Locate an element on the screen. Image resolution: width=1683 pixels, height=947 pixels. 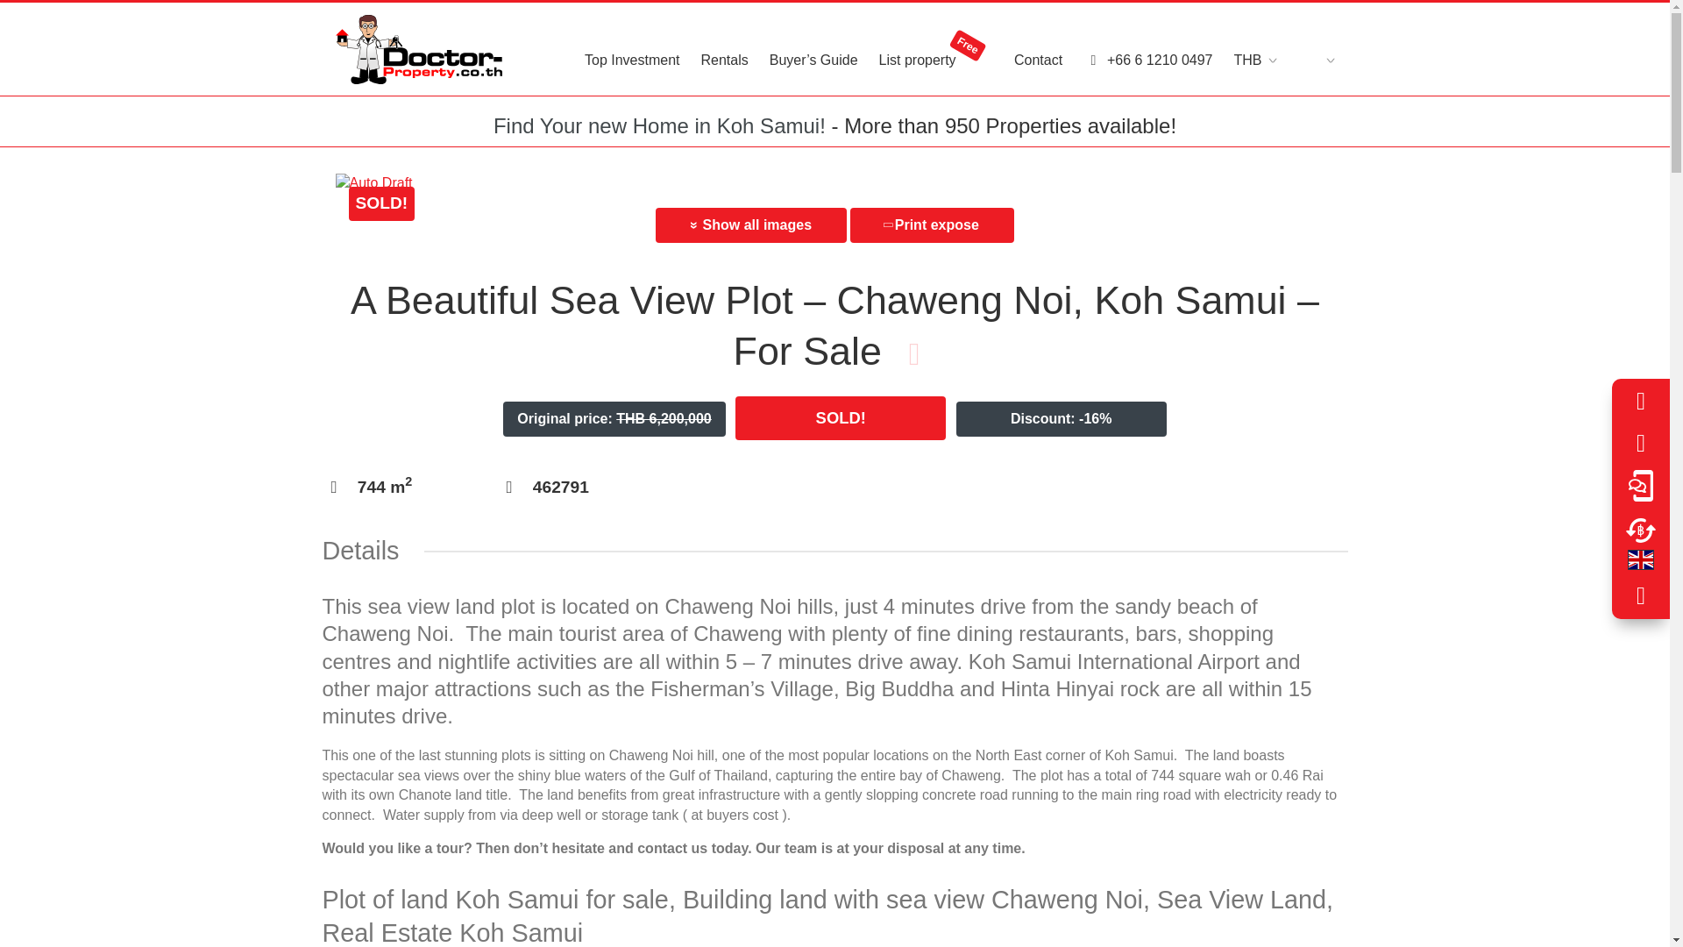
Favorites is located at coordinates (1641, 402).